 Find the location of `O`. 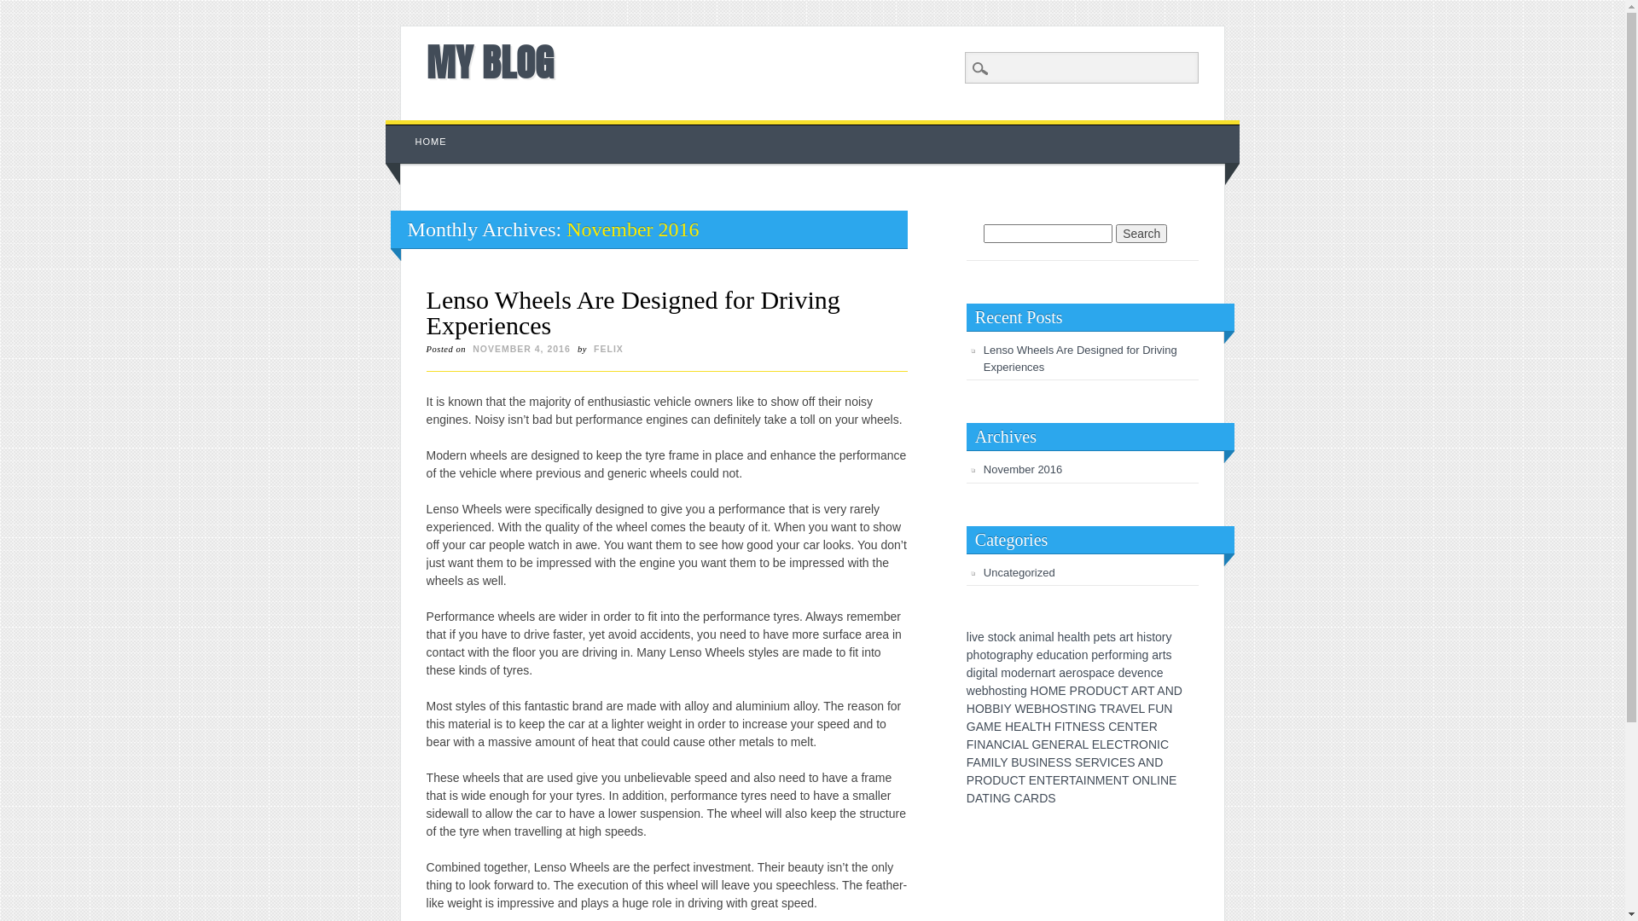

O is located at coordinates (988, 780).